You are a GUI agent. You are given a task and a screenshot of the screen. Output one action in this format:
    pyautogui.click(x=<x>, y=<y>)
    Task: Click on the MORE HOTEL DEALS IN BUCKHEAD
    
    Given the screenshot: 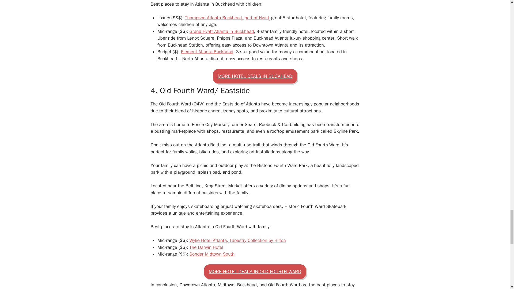 What is the action you would take?
    pyautogui.click(x=255, y=76)
    